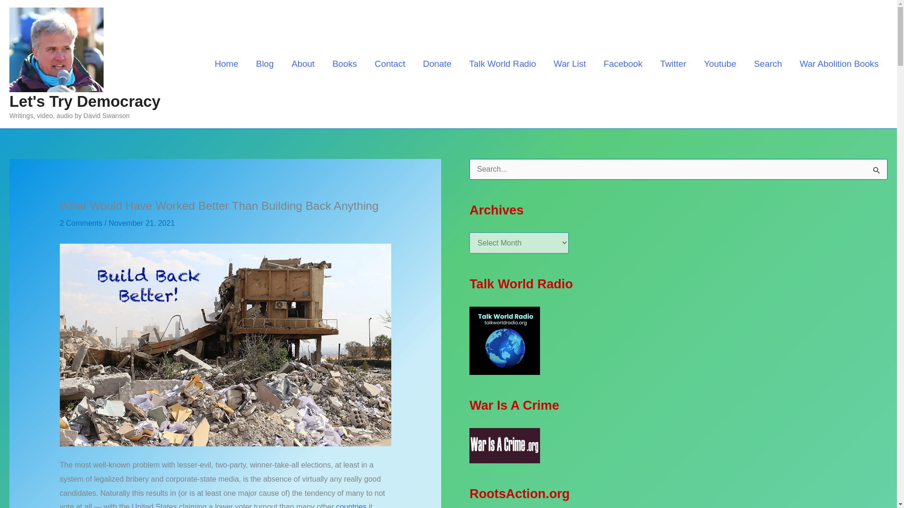 The image size is (904, 508). What do you see at coordinates (81, 223) in the screenshot?
I see `2 Comments` at bounding box center [81, 223].